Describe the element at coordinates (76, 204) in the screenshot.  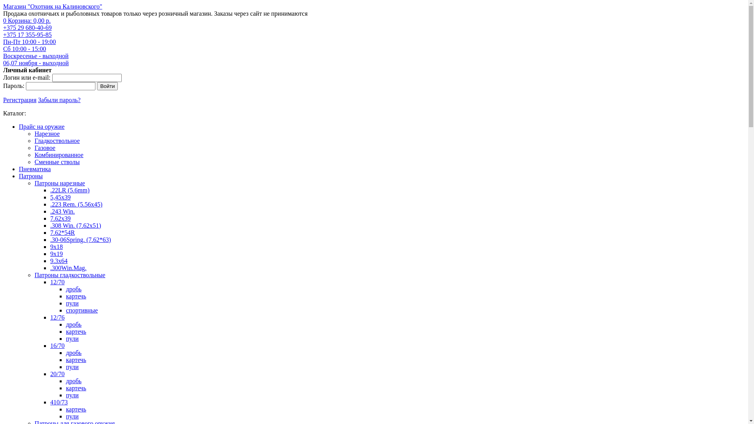
I see `.223 Rem. (5.56x45)` at that location.